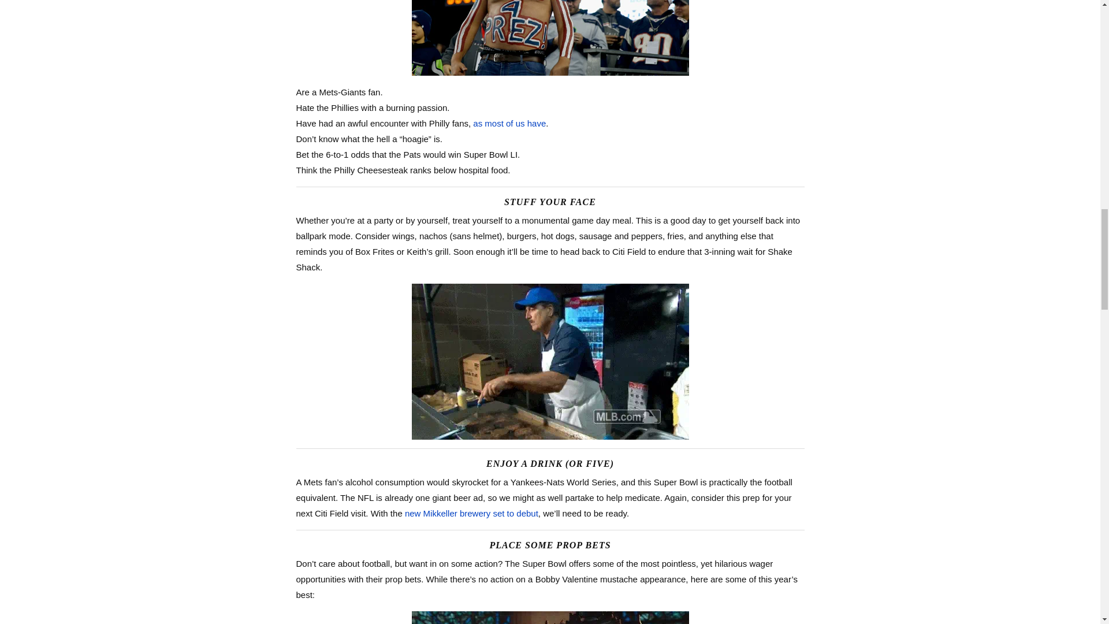  Describe the element at coordinates (509, 124) in the screenshot. I see `as most of us have` at that location.